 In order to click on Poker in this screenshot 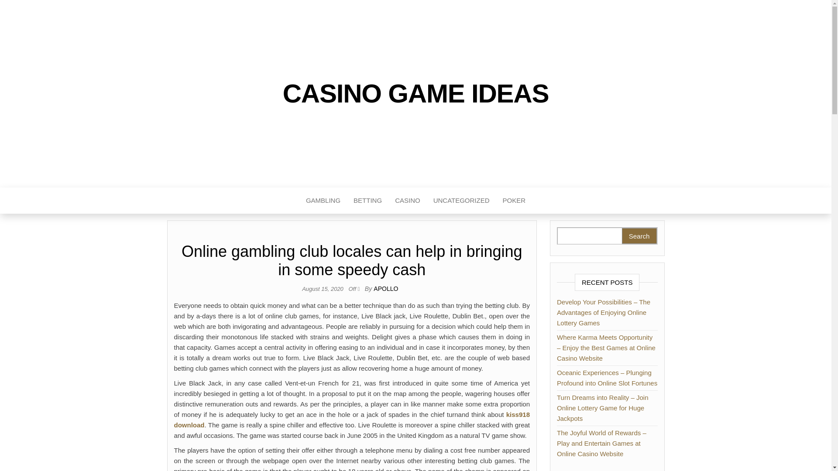, I will do `click(514, 201)`.